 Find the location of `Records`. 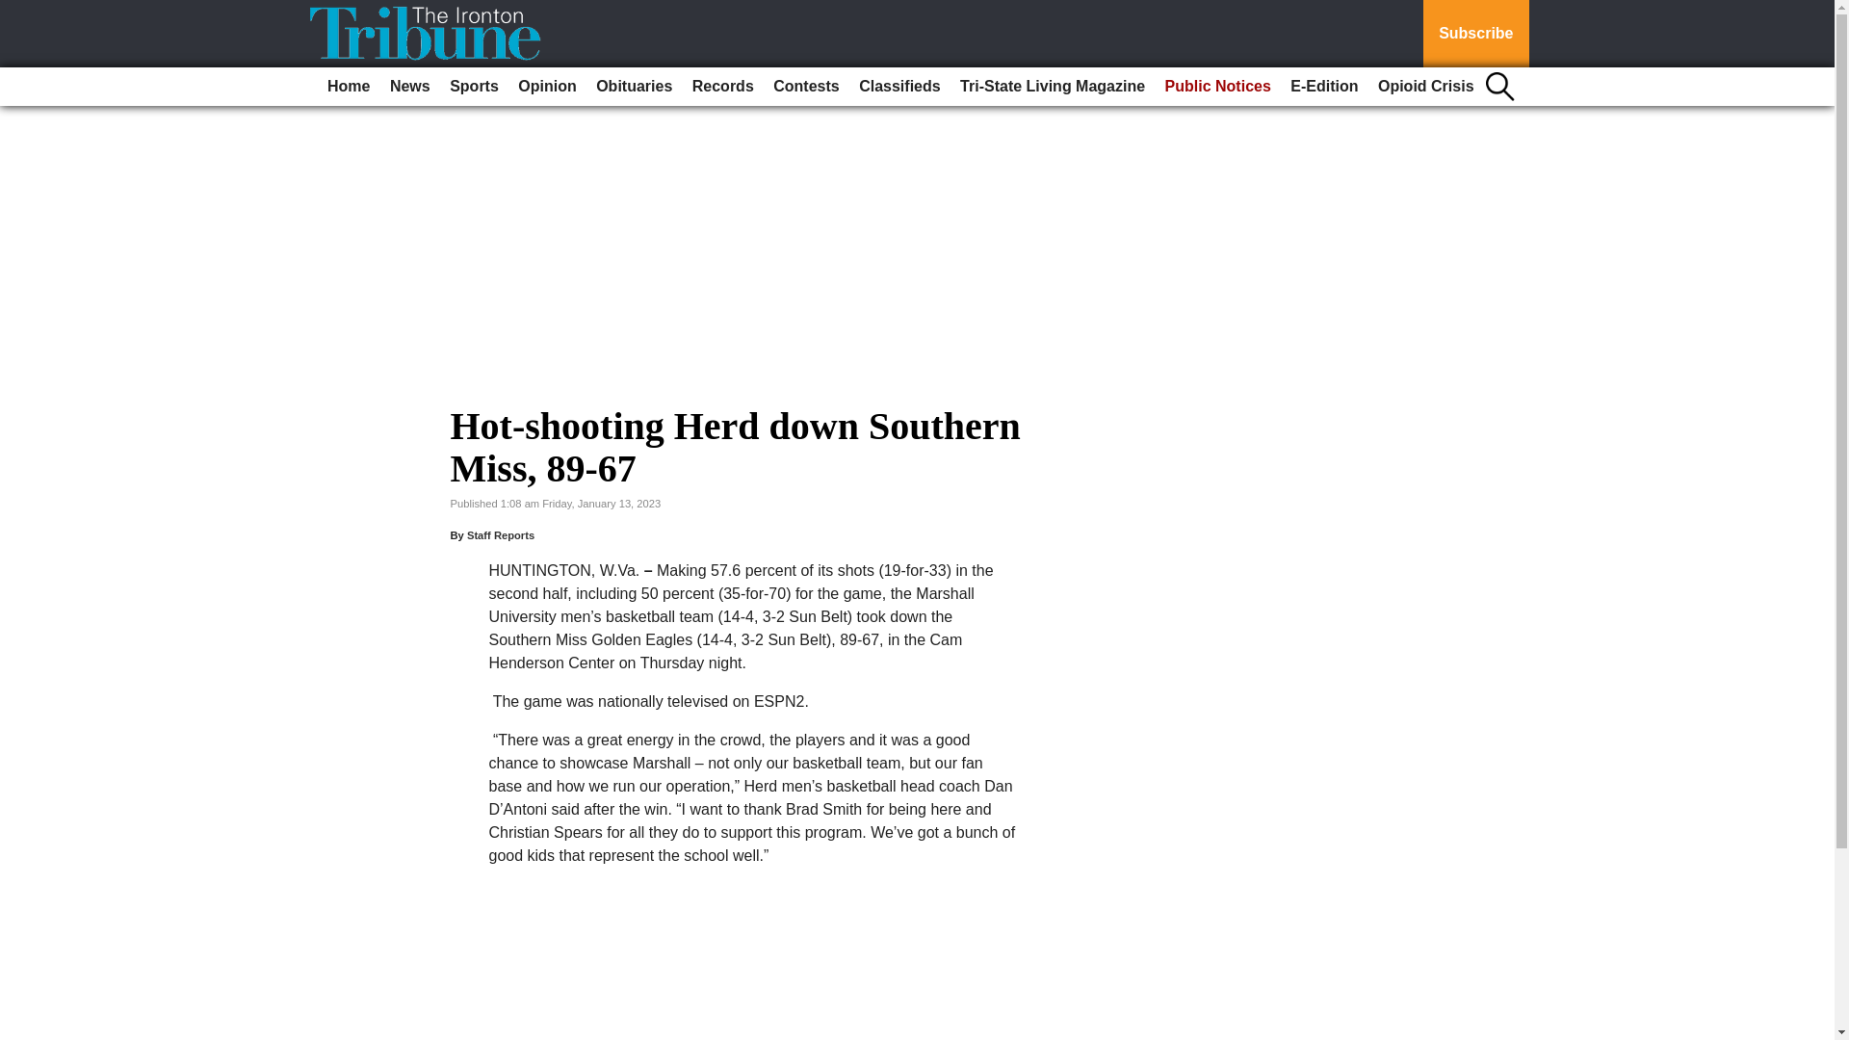

Records is located at coordinates (722, 87).